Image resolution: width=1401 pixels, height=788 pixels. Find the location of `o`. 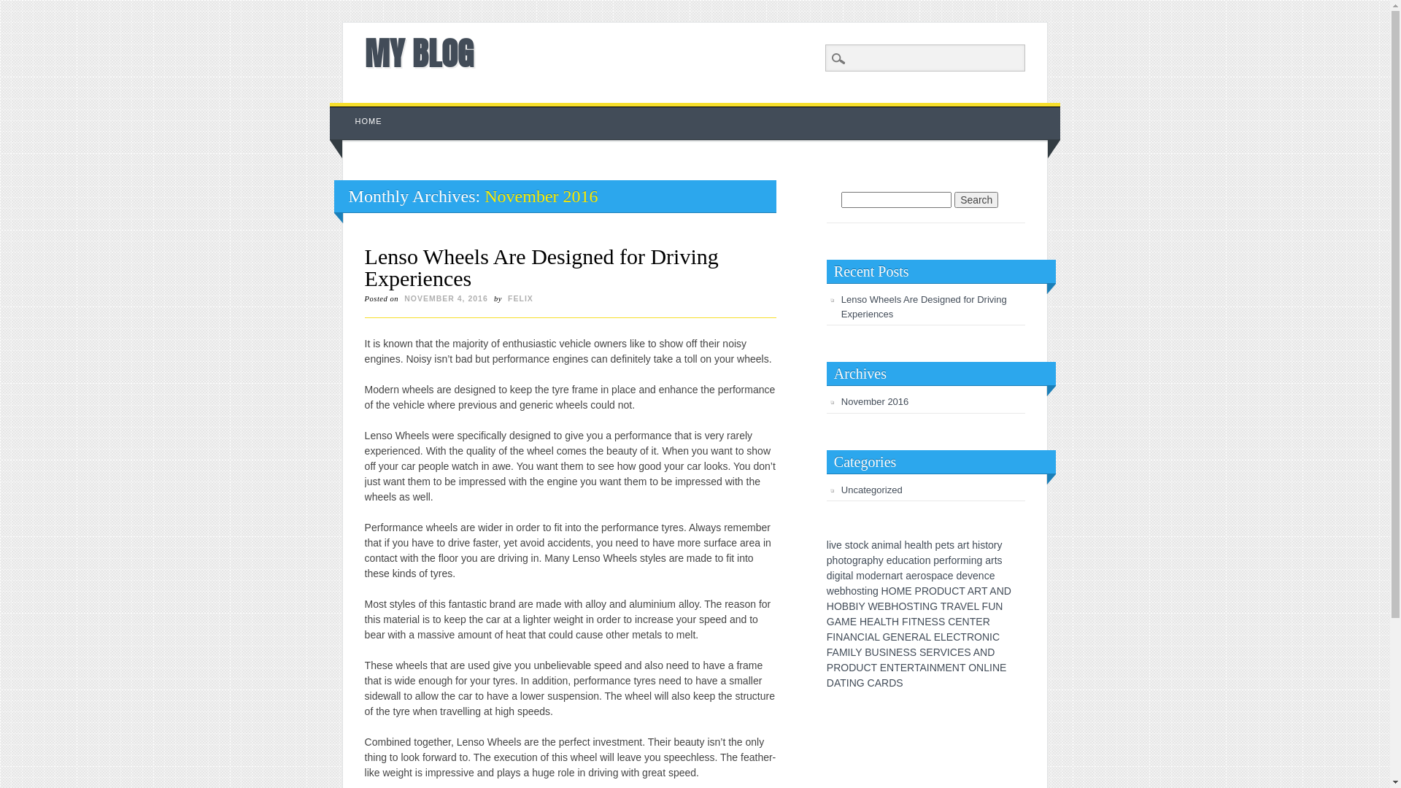

o is located at coordinates (991, 545).